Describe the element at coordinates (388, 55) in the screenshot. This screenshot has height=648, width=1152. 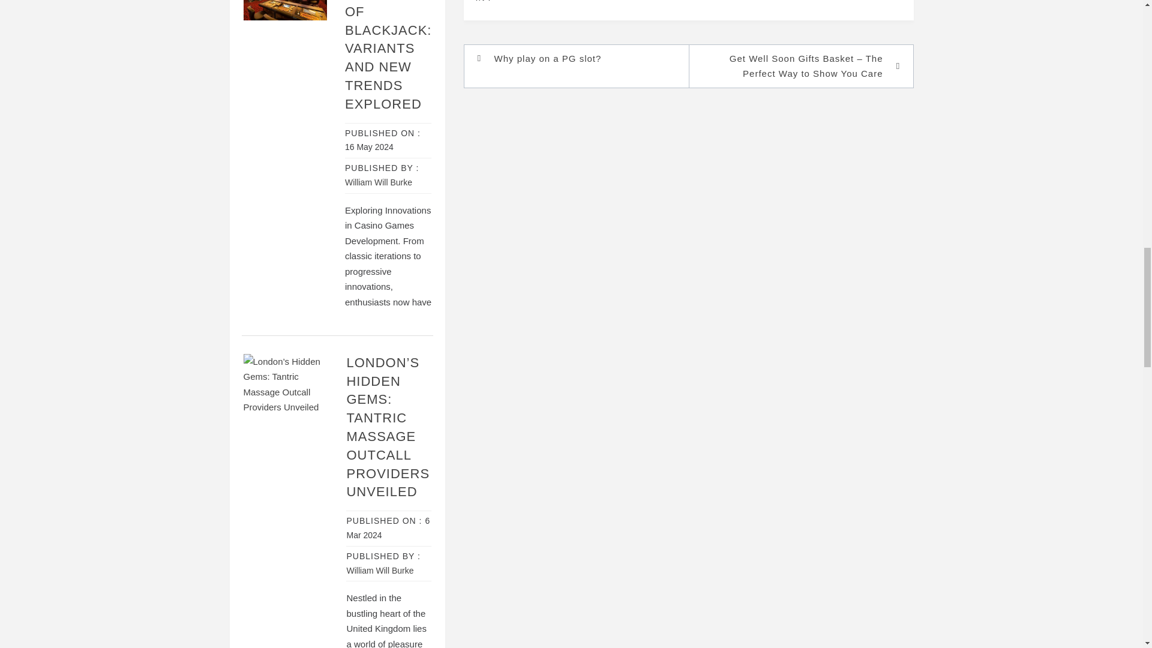
I see `THE EVOLUTION OF BLACKJACK: VARIANTS AND NEW TRENDS EXPLORED` at that location.